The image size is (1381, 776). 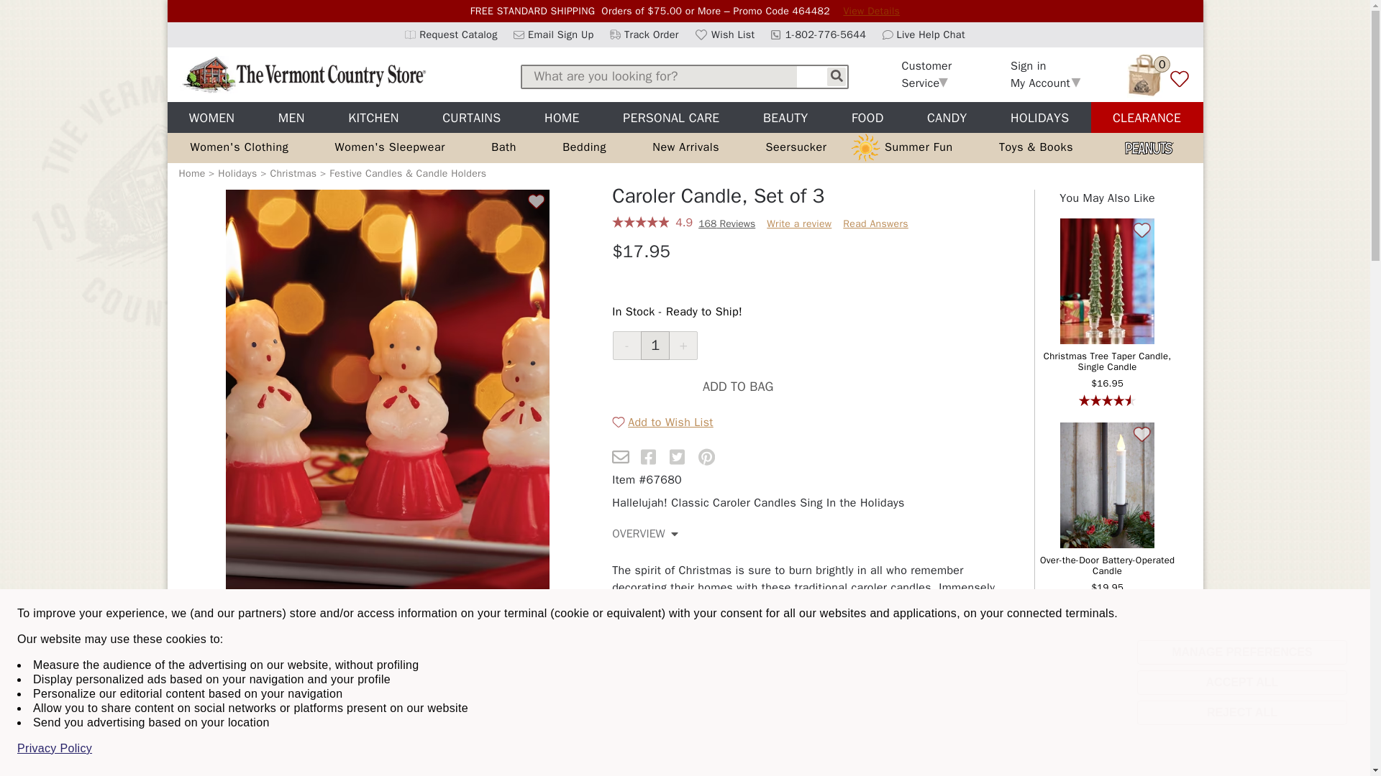 I want to click on Request Catalog, so click(x=451, y=34).